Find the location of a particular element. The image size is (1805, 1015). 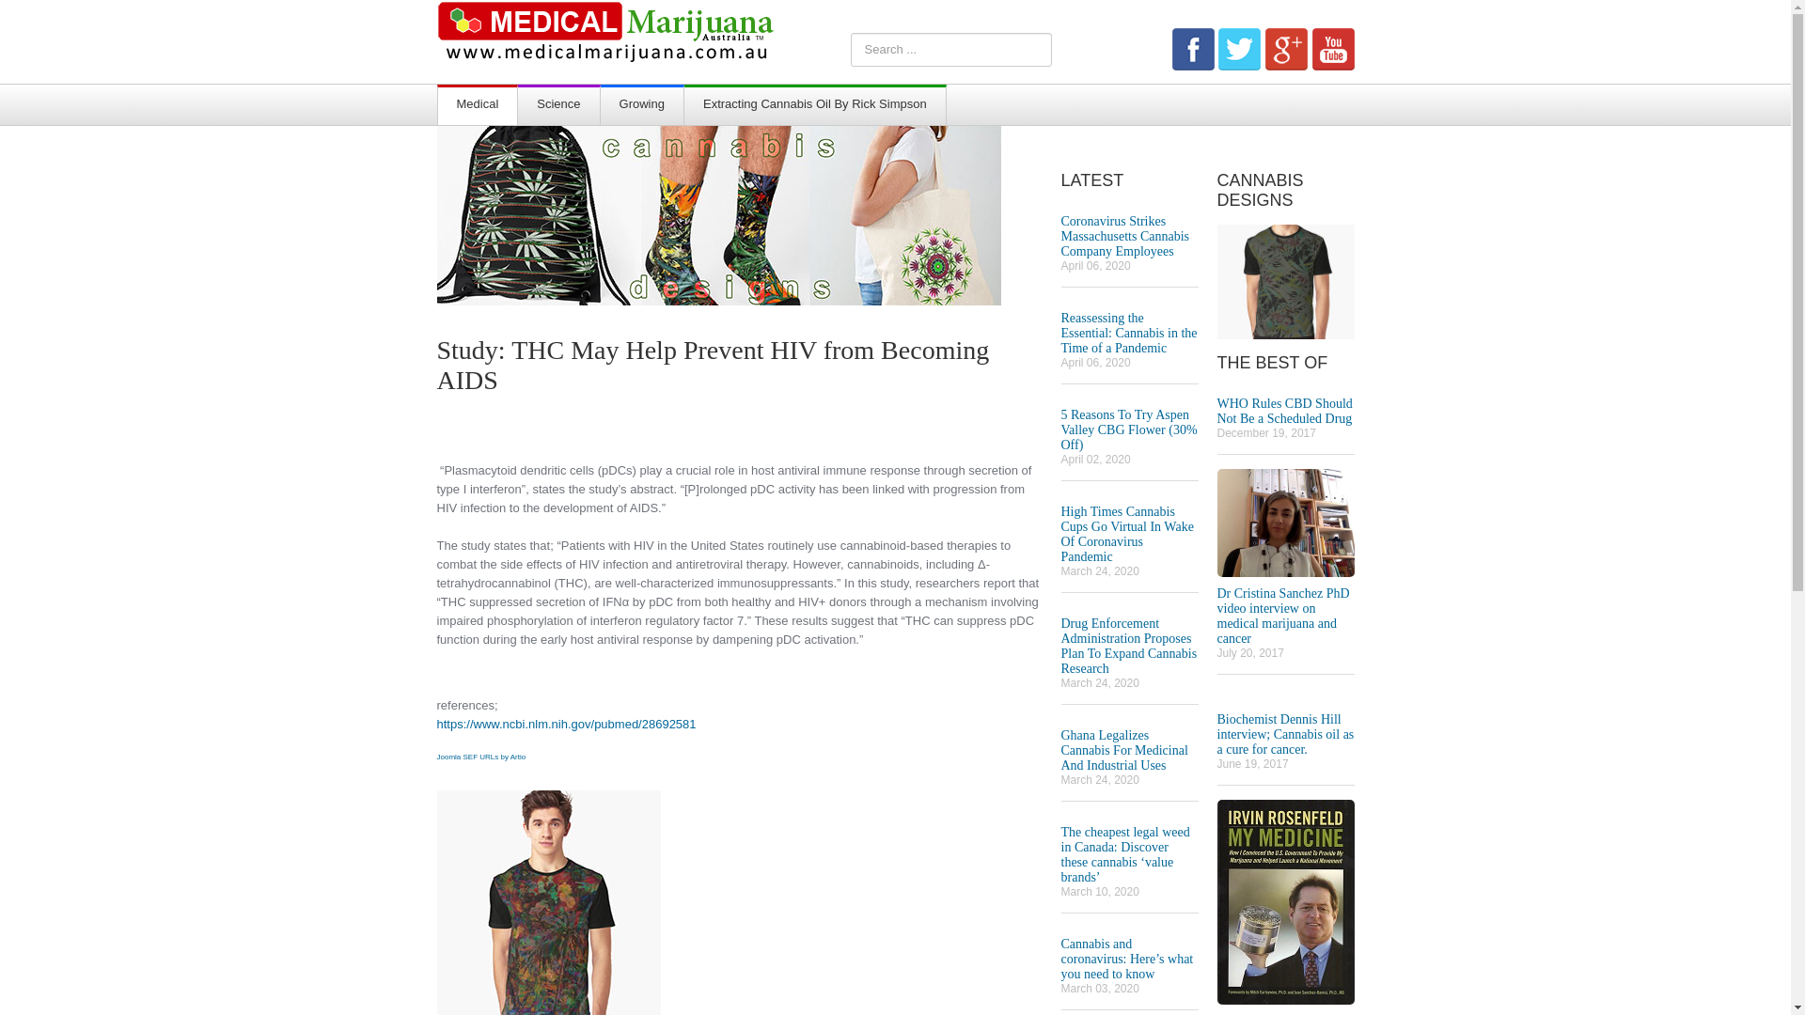

red bubble cannabis t-shirt is located at coordinates (1285, 280).